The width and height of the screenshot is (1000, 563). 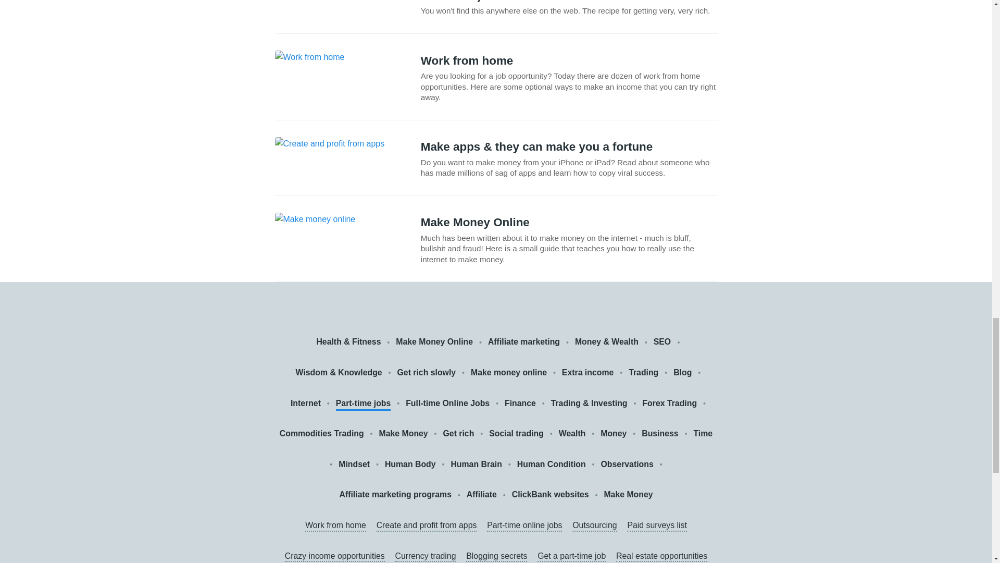 I want to click on Make money online, so click(x=509, y=373).